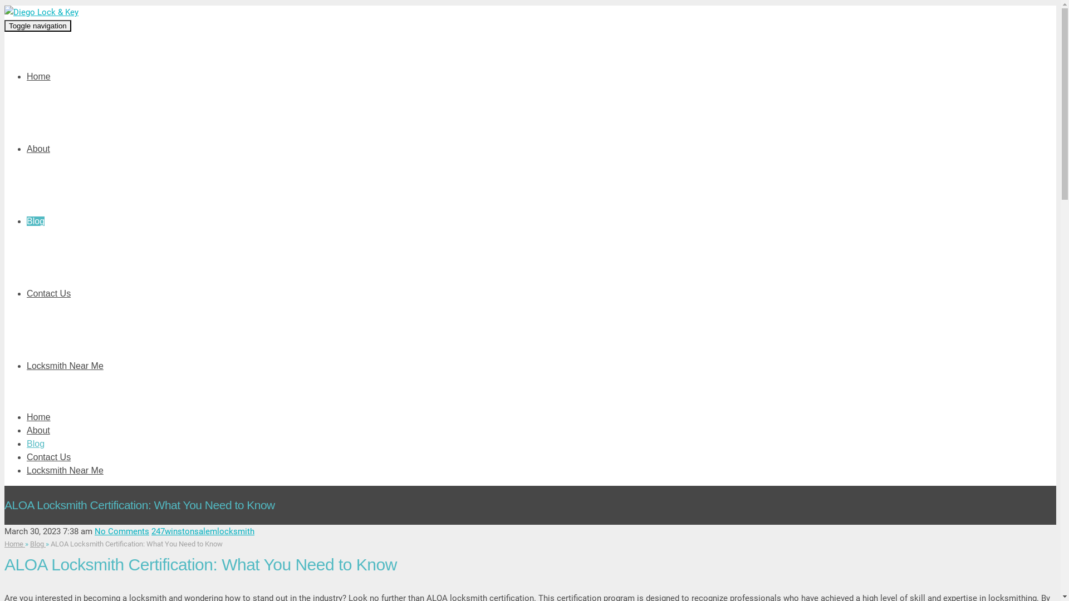 This screenshot has height=601, width=1069. What do you see at coordinates (65, 471) in the screenshot?
I see `Locksmith Near Me` at bounding box center [65, 471].